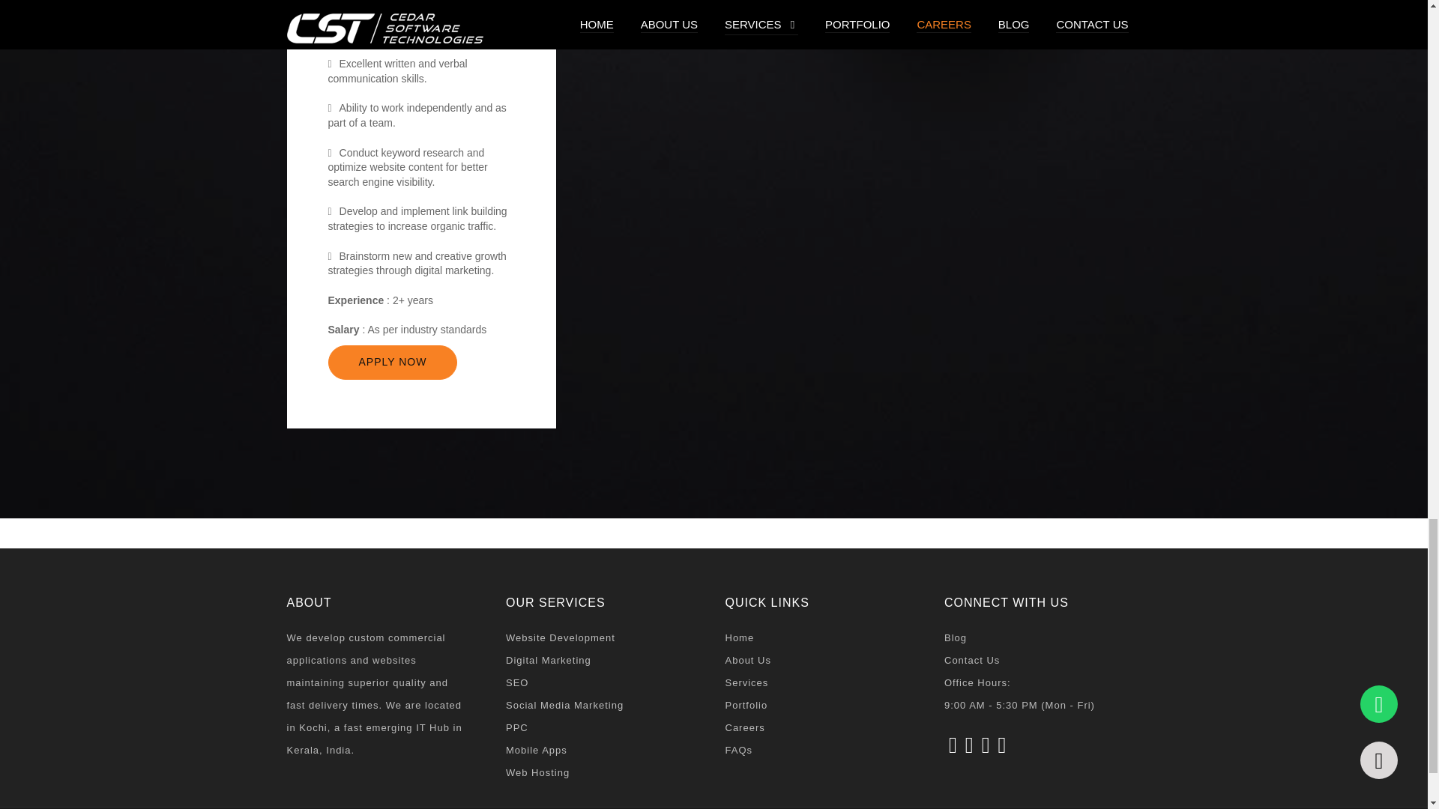 The image size is (1439, 809). What do you see at coordinates (604, 705) in the screenshot?
I see `Social Media Marketing` at bounding box center [604, 705].